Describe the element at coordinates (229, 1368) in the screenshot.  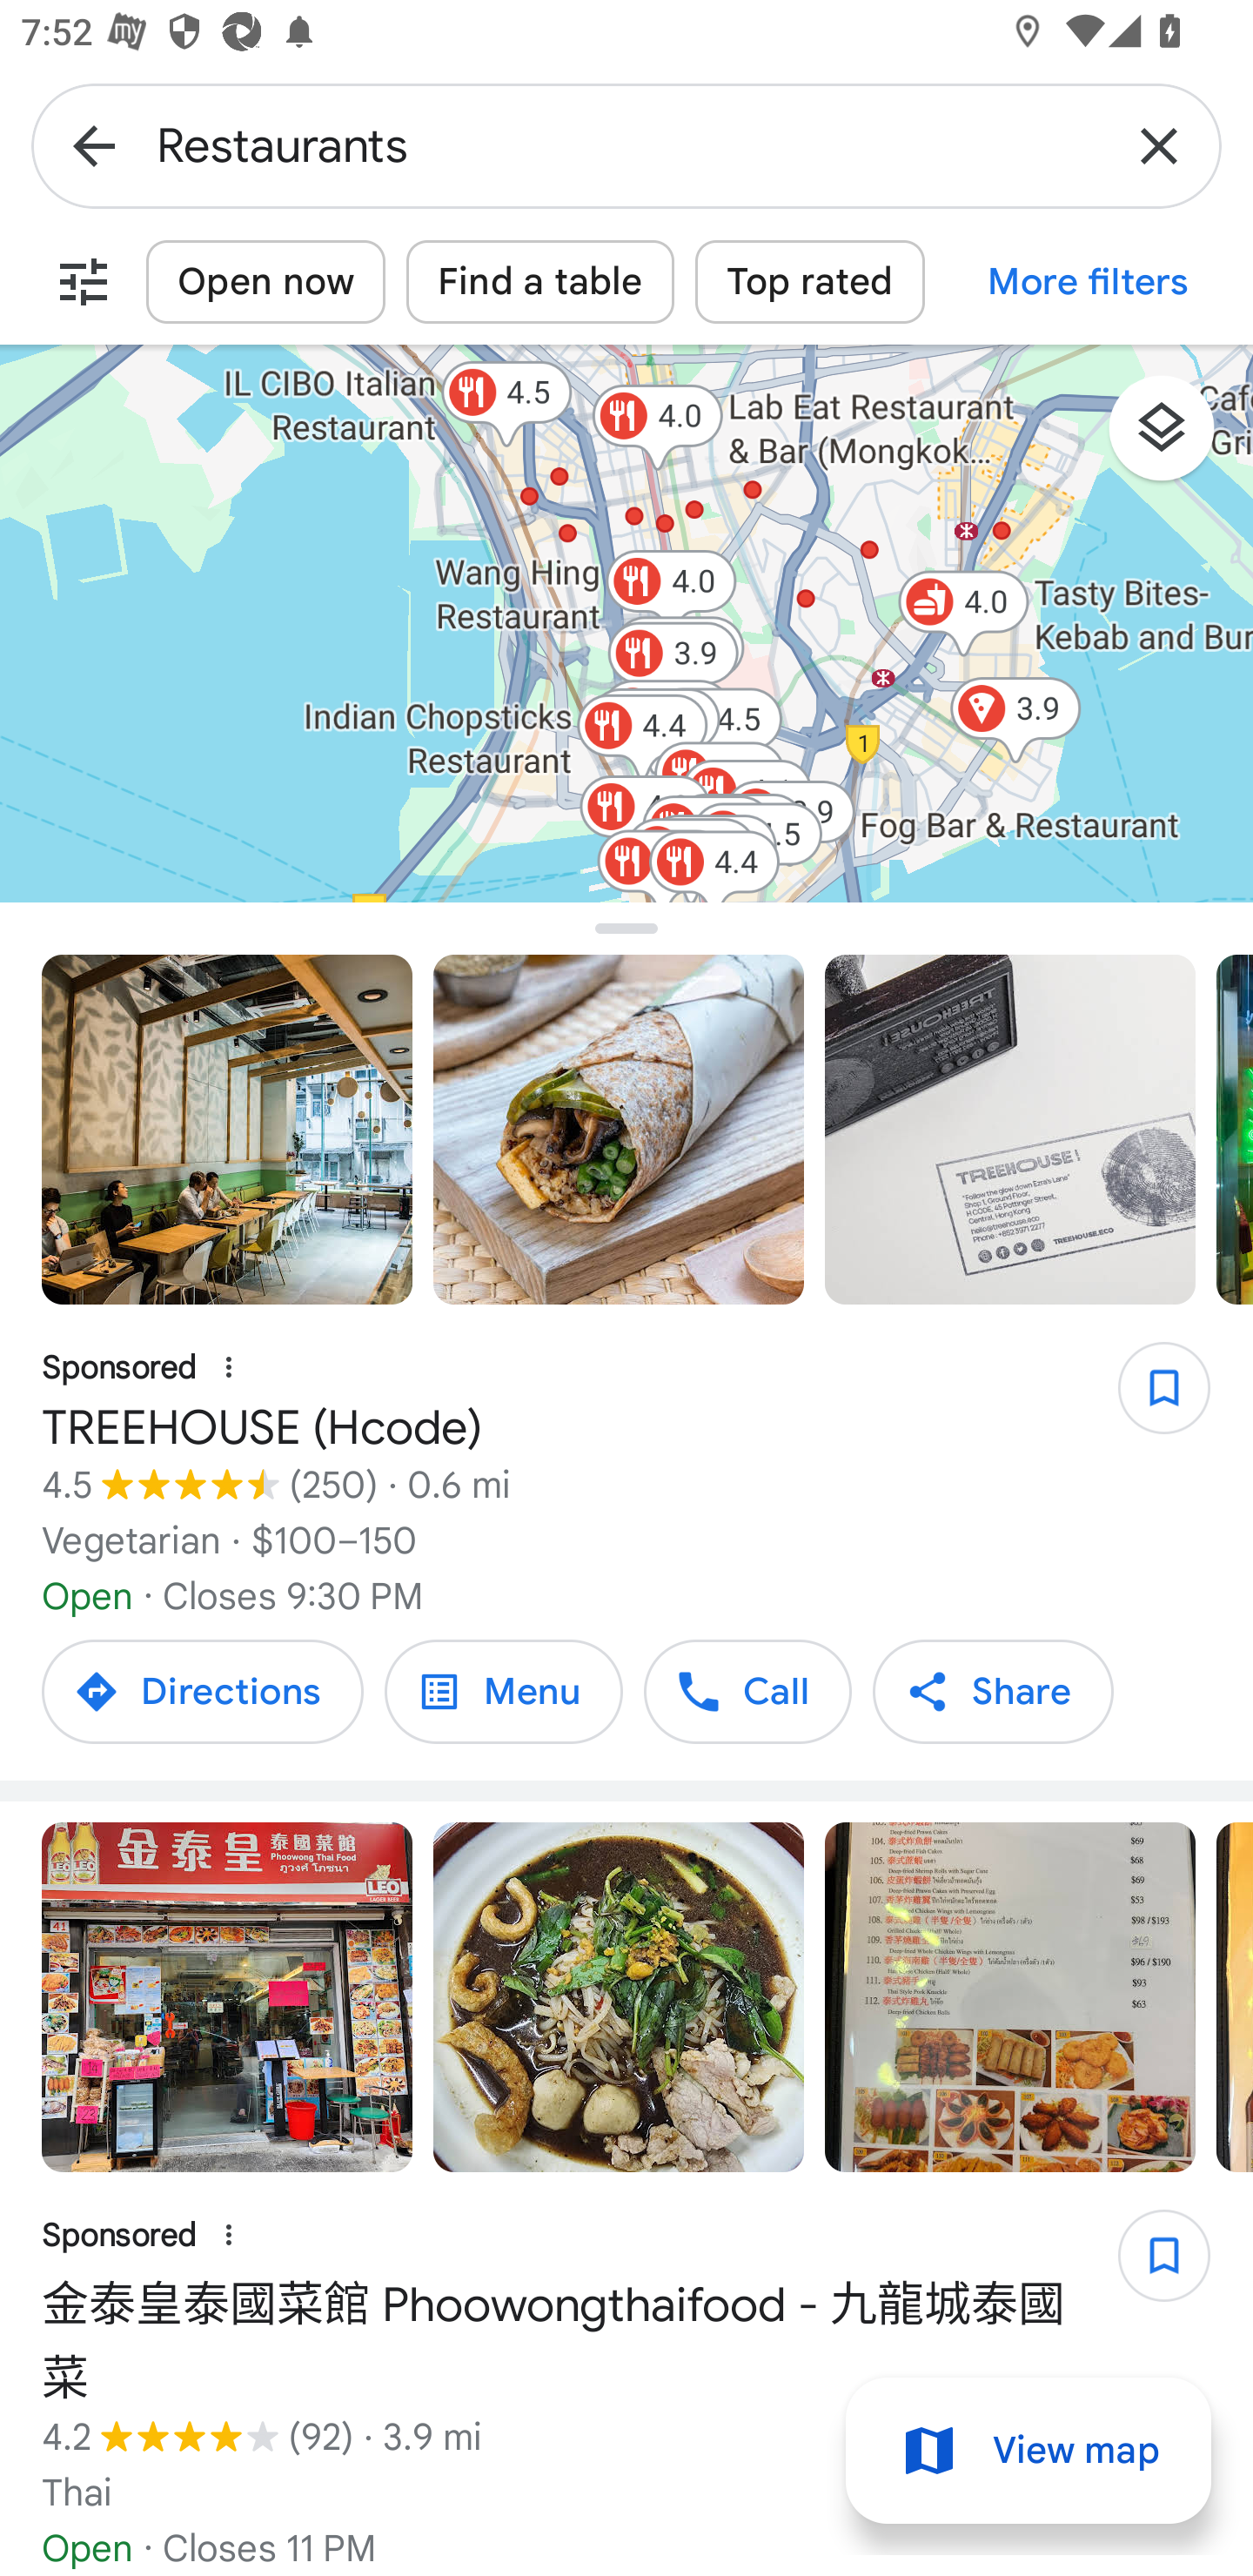
I see `About this ad` at that location.